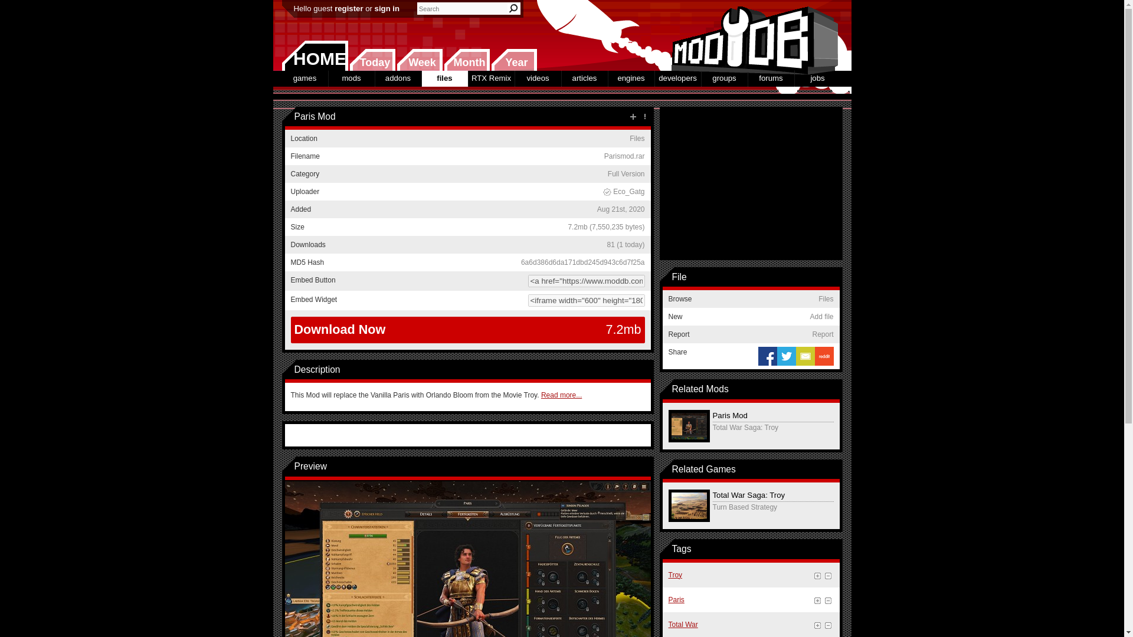 This screenshot has height=637, width=1133. Describe the element at coordinates (513, 60) in the screenshot. I see `New this year` at that location.